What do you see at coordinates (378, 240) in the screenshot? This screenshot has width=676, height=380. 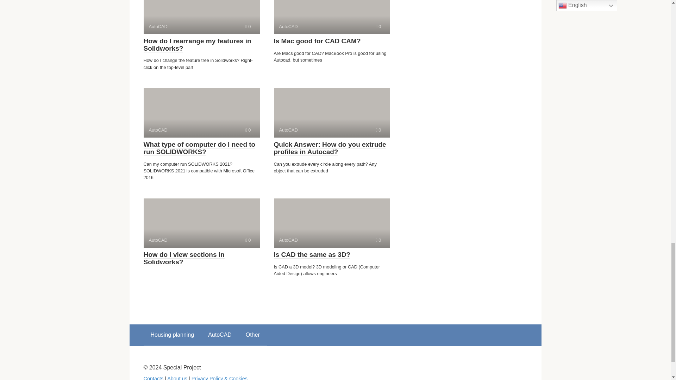 I see `Comments` at bounding box center [378, 240].